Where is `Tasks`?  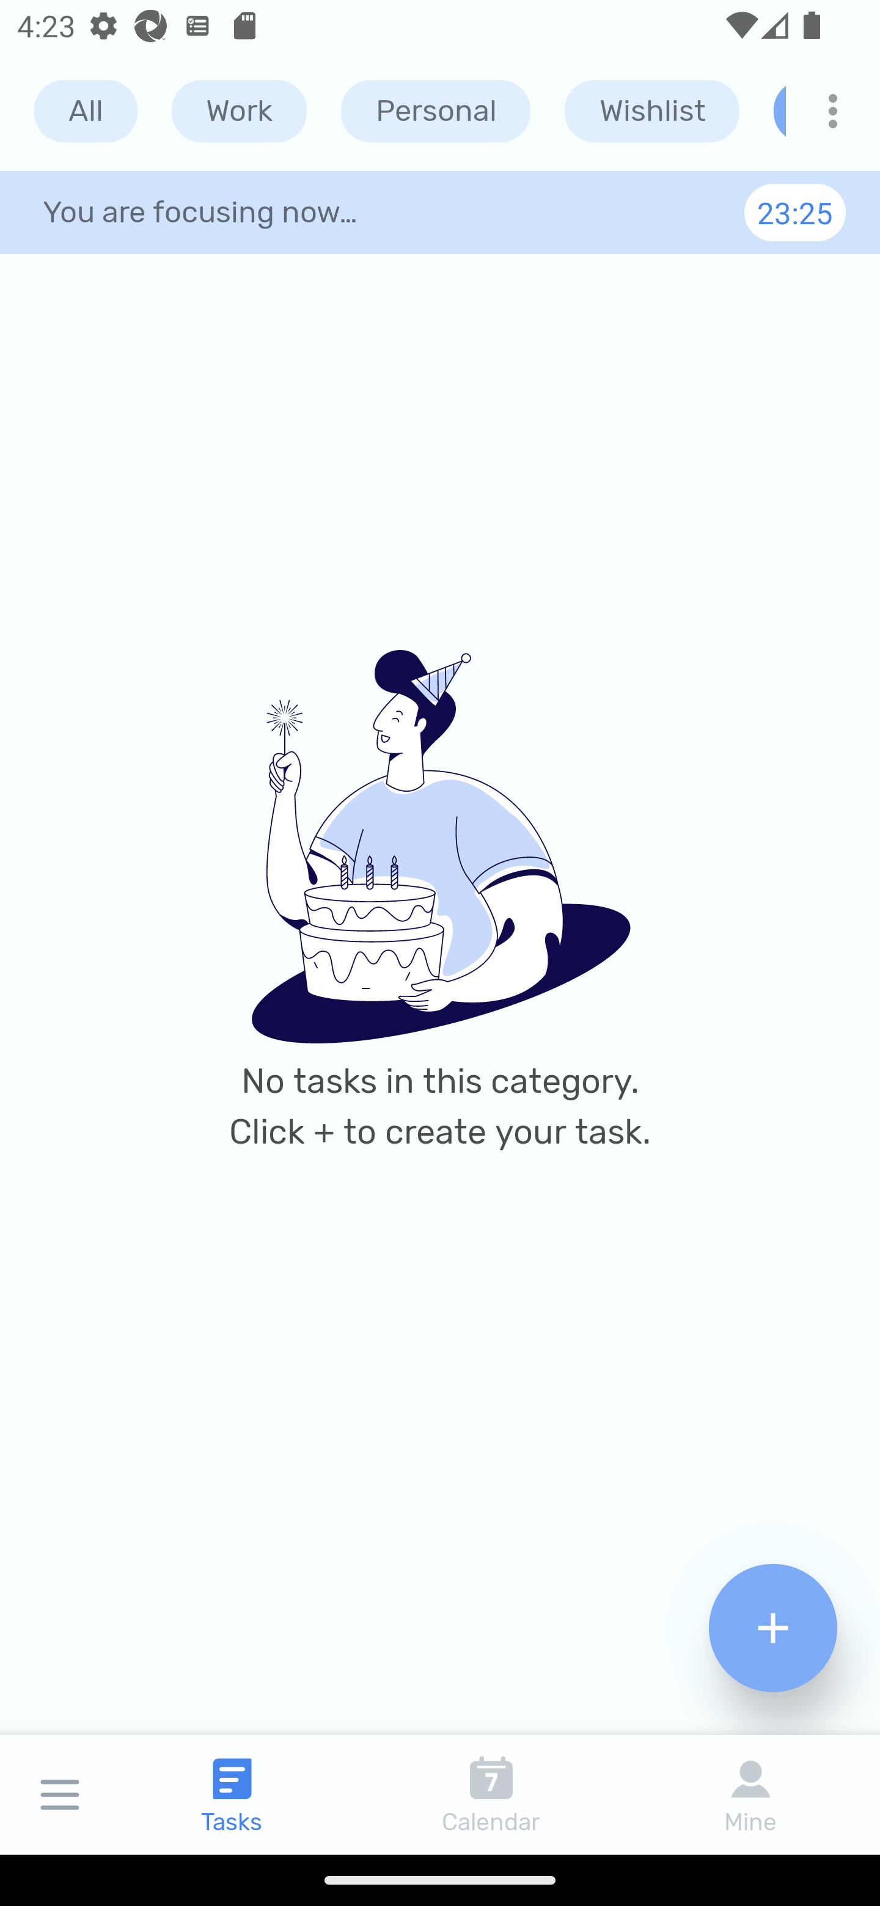 Tasks is located at coordinates (232, 1794).